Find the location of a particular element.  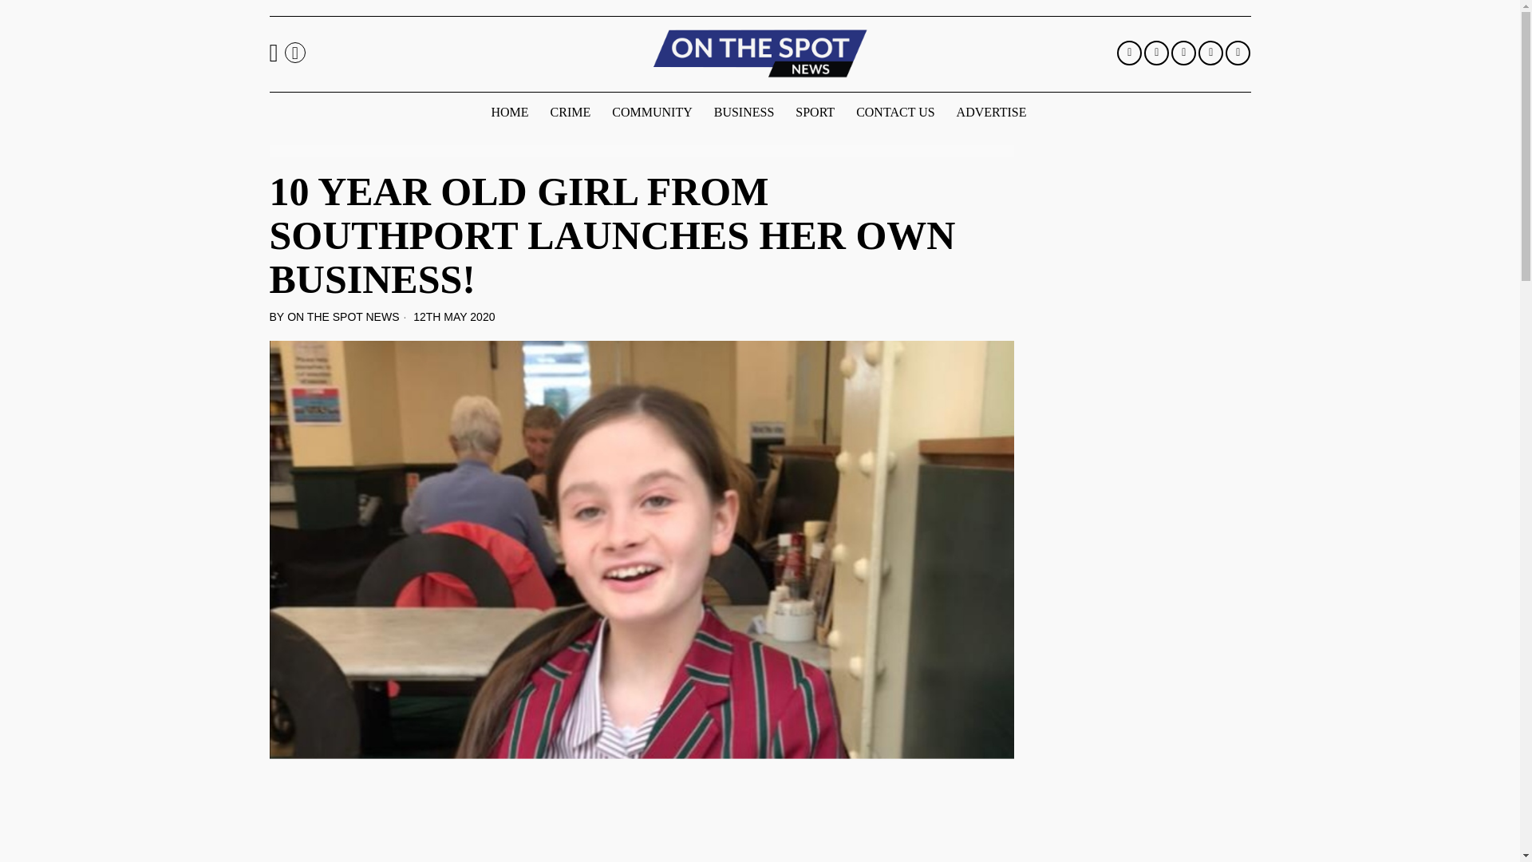

CONTACT US is located at coordinates (897, 112).